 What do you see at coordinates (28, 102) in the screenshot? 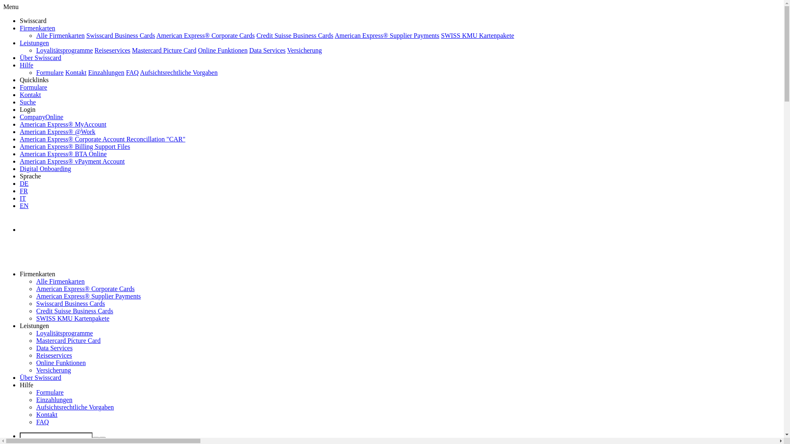
I see `Suche` at bounding box center [28, 102].